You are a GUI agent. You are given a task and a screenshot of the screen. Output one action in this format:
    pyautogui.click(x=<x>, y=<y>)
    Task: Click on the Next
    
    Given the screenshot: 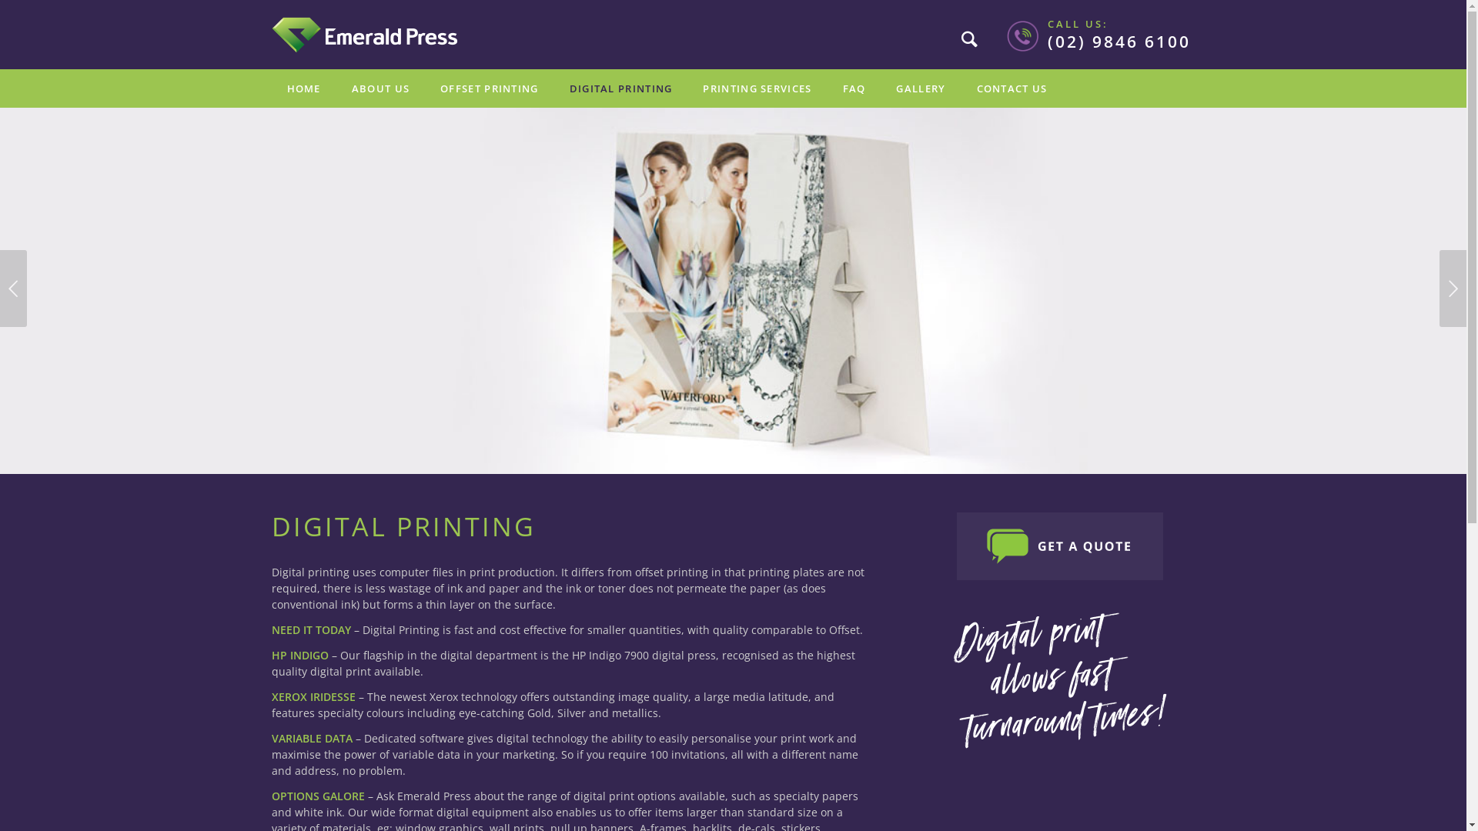 What is the action you would take?
    pyautogui.click(x=1453, y=289)
    